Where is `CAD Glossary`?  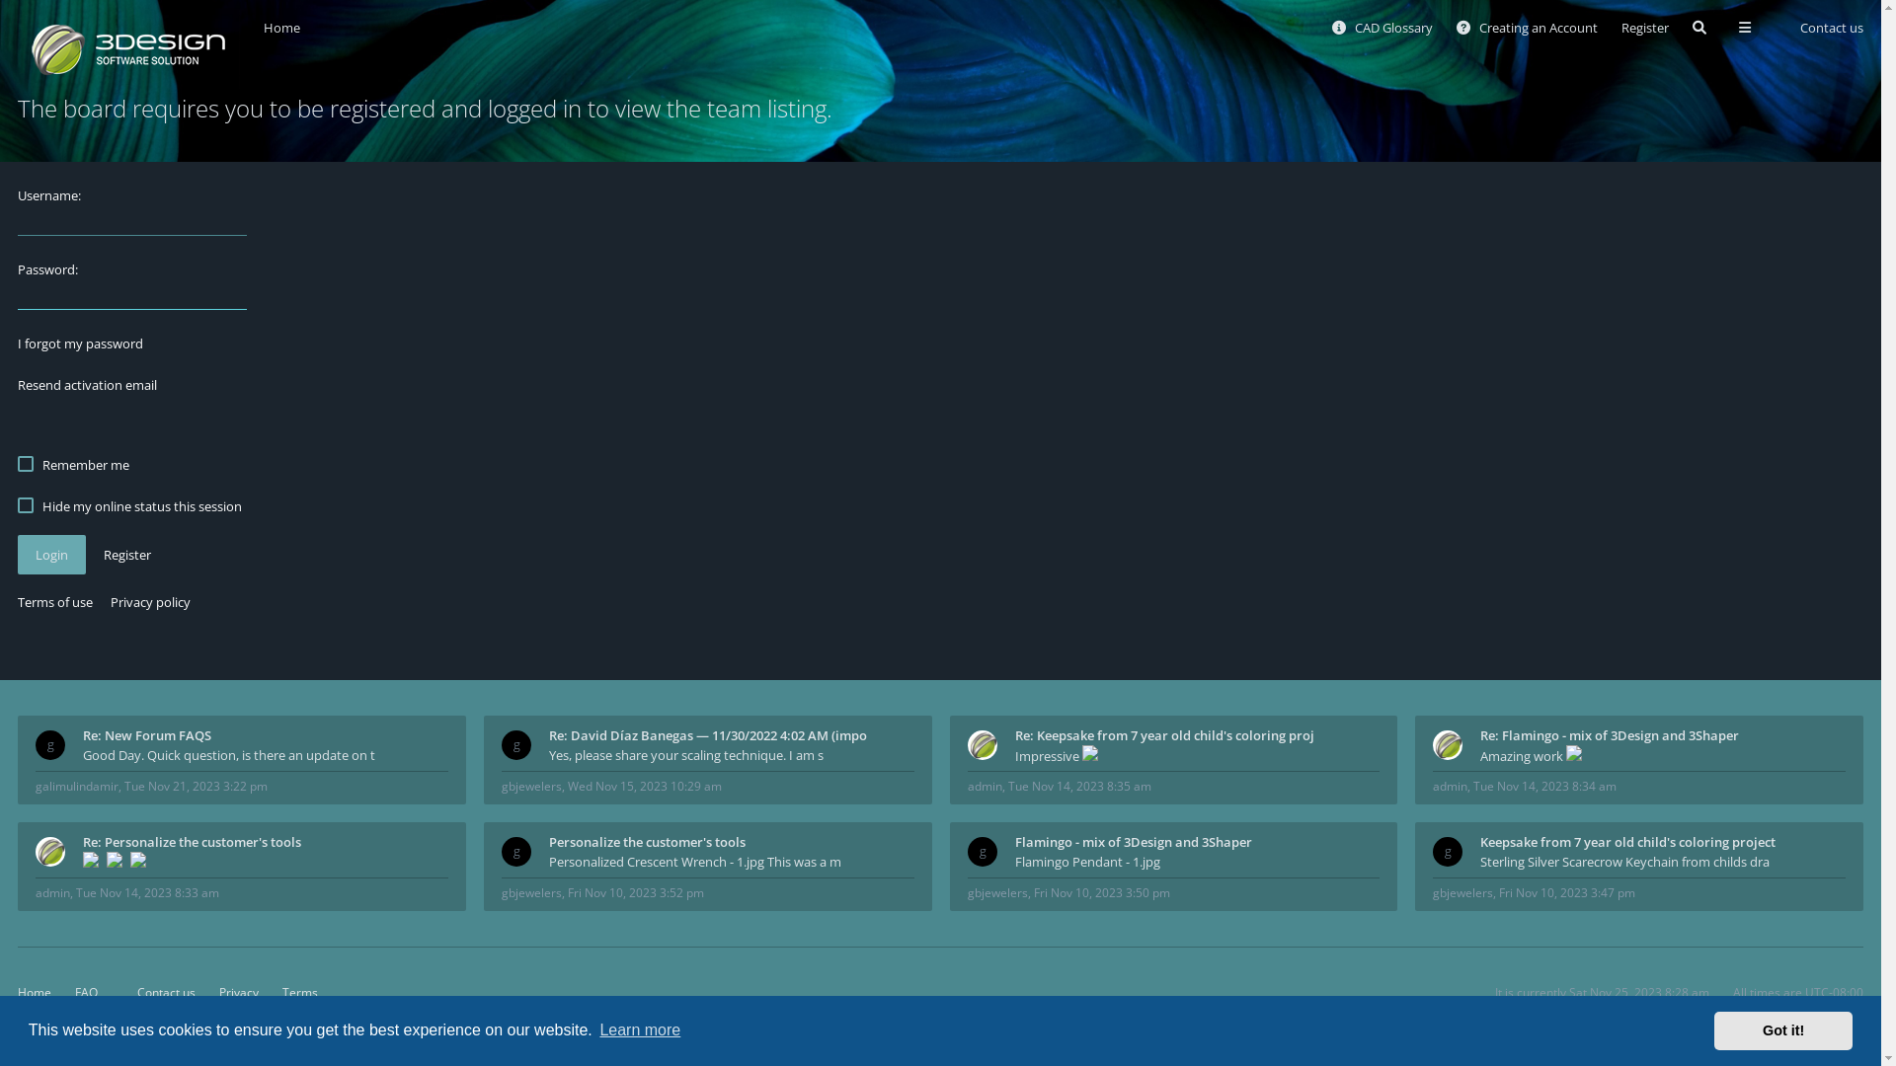 CAD Glossary is located at coordinates (1382, 28).